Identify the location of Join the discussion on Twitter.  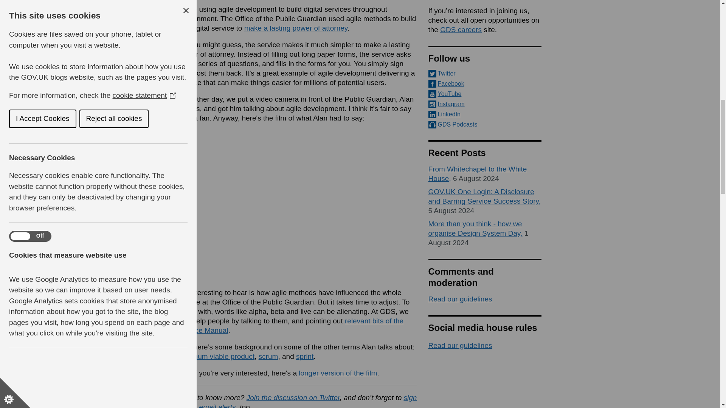
(293, 397).